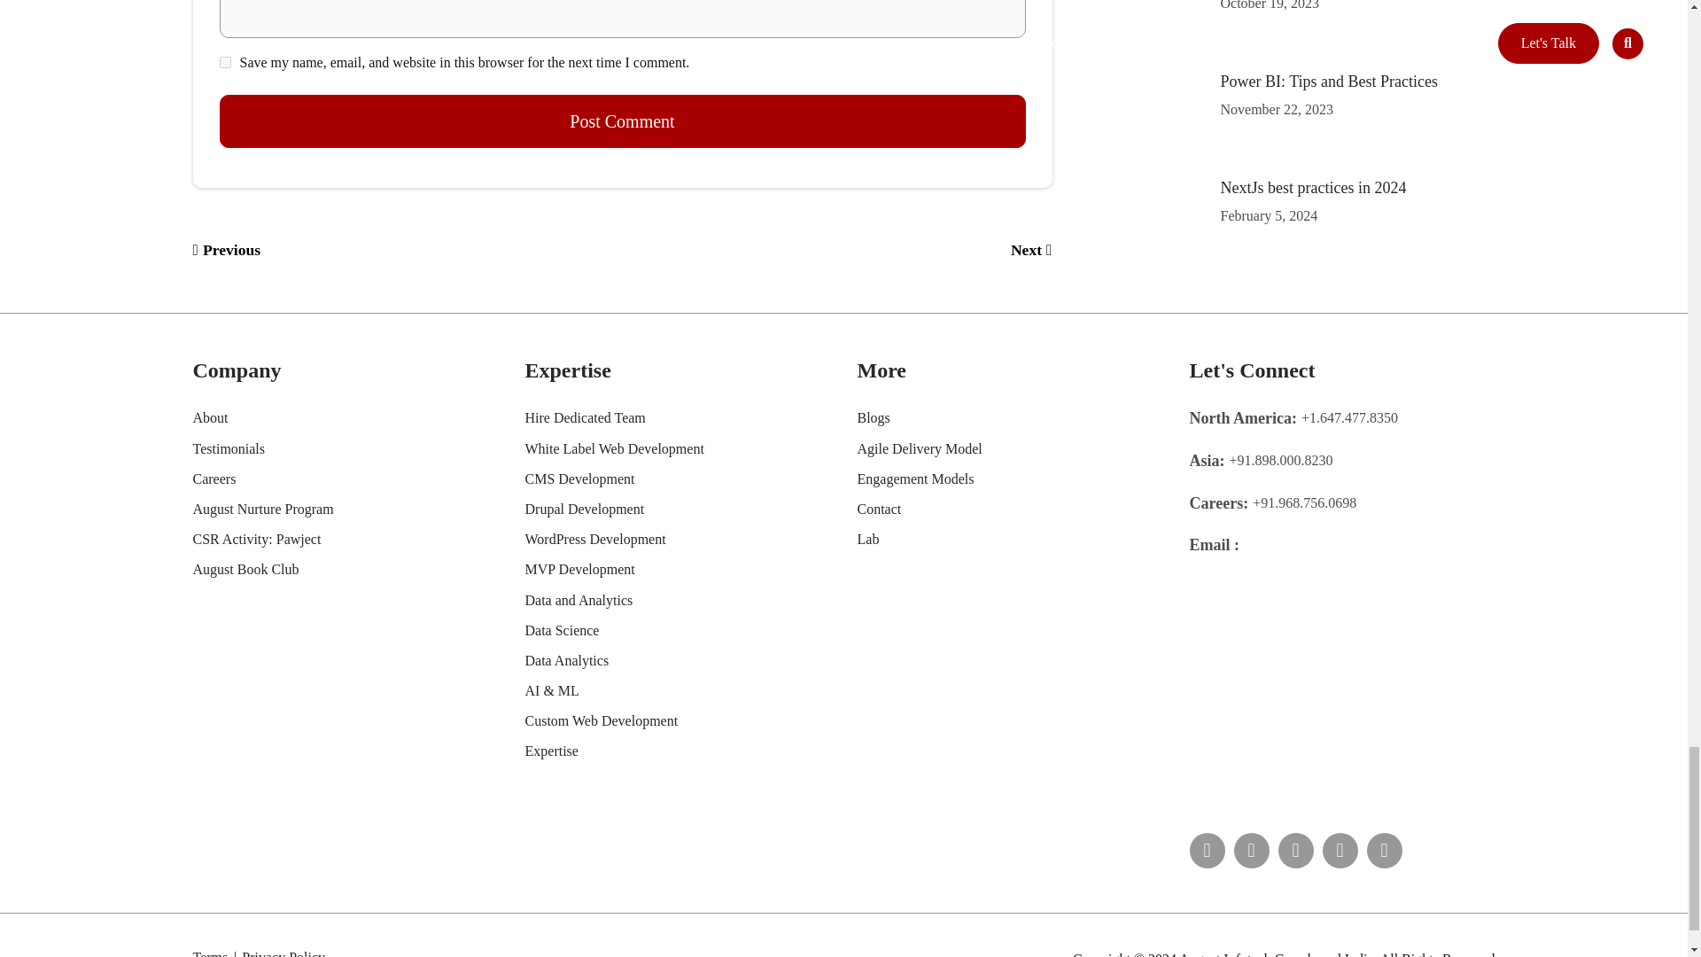 The image size is (1701, 957). Describe the element at coordinates (211, 417) in the screenshot. I see `About` at that location.